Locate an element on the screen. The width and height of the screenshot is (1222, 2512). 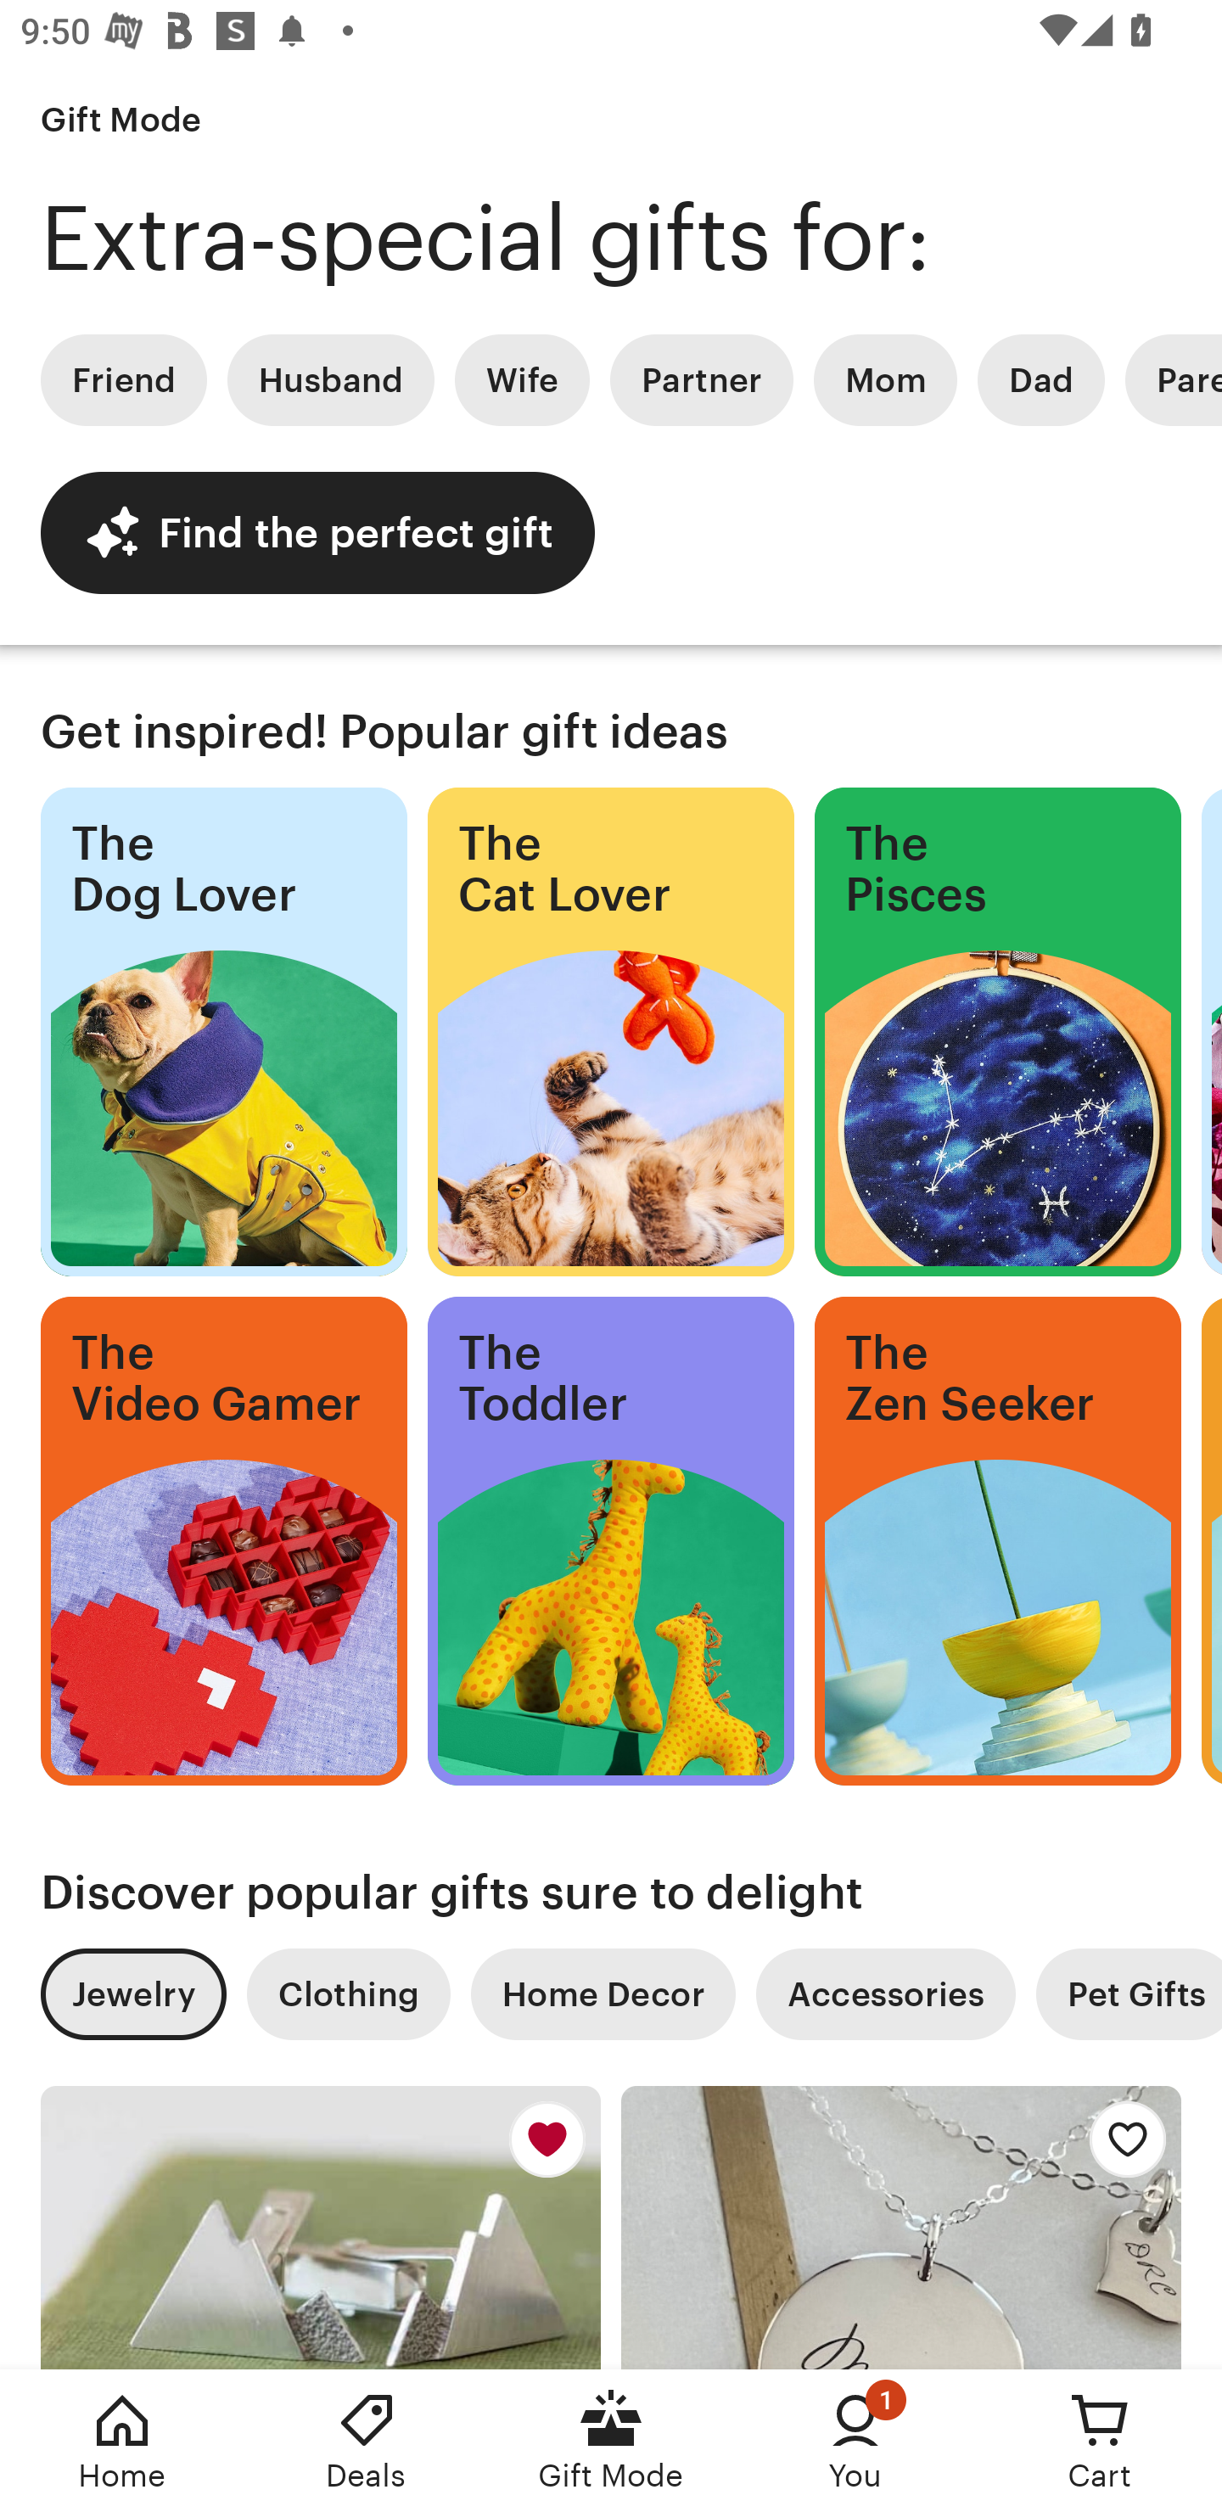
The Toddler is located at coordinates (611, 1541).